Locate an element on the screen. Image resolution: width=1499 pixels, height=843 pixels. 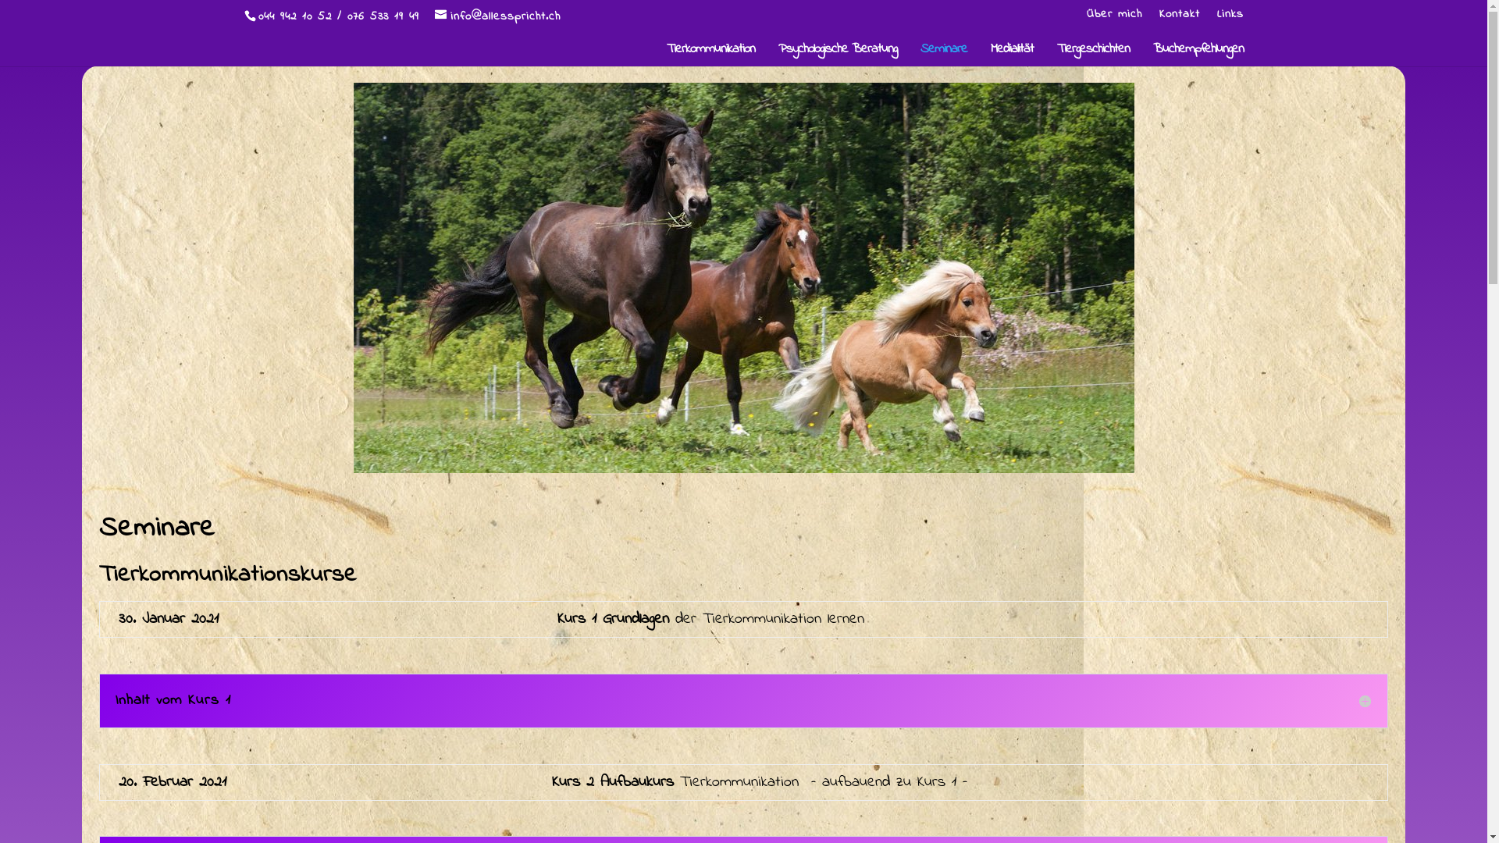
Tierkommunikation is located at coordinates (710, 55).